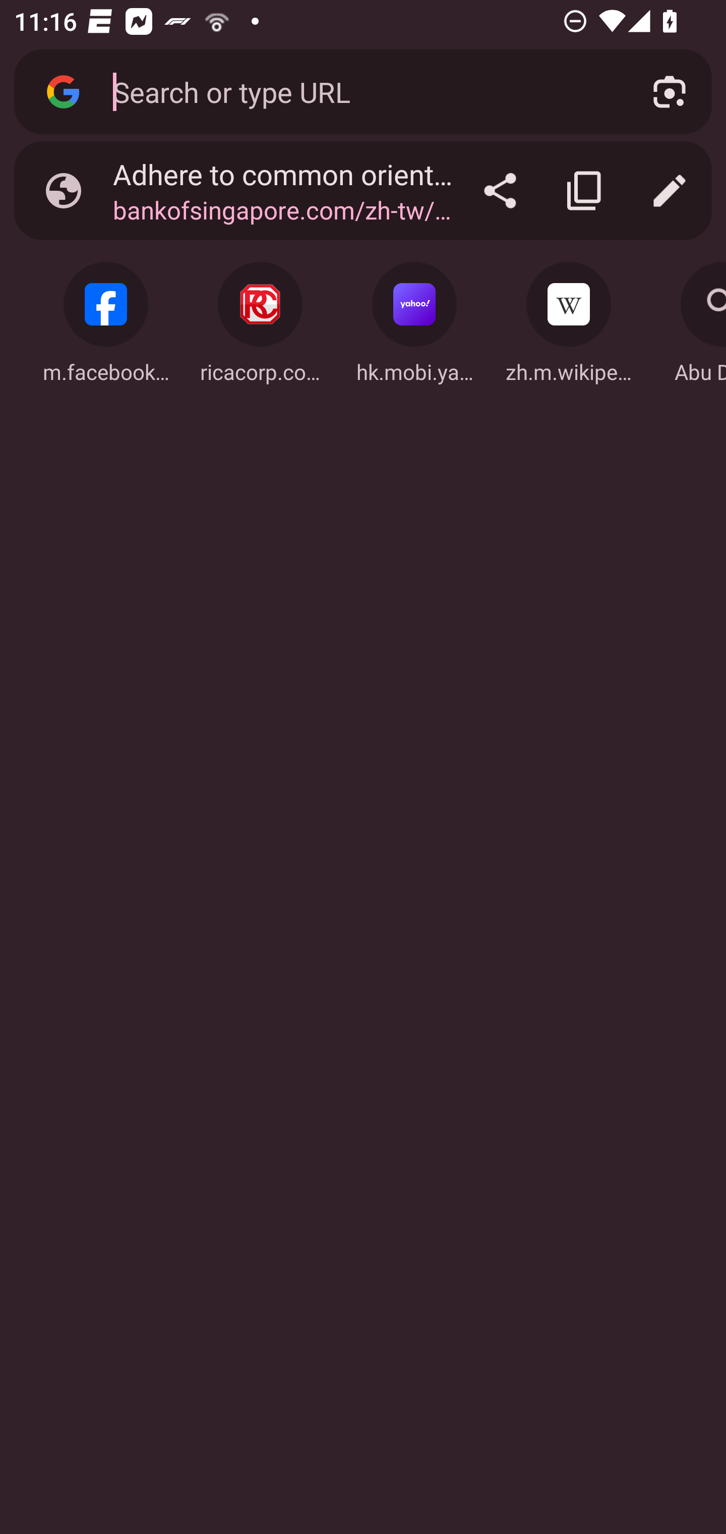 The height and width of the screenshot is (1534, 726). Describe the element at coordinates (670, 92) in the screenshot. I see `Search with your camera using Google Lens` at that location.